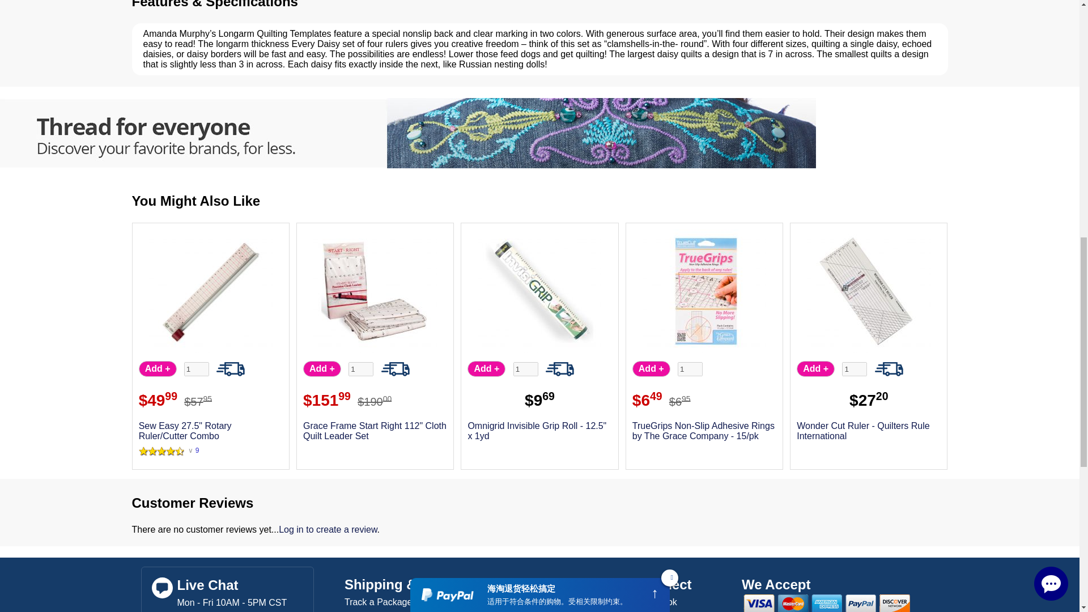 This screenshot has width=1088, height=612. Describe the element at coordinates (855, 369) in the screenshot. I see `1` at that location.